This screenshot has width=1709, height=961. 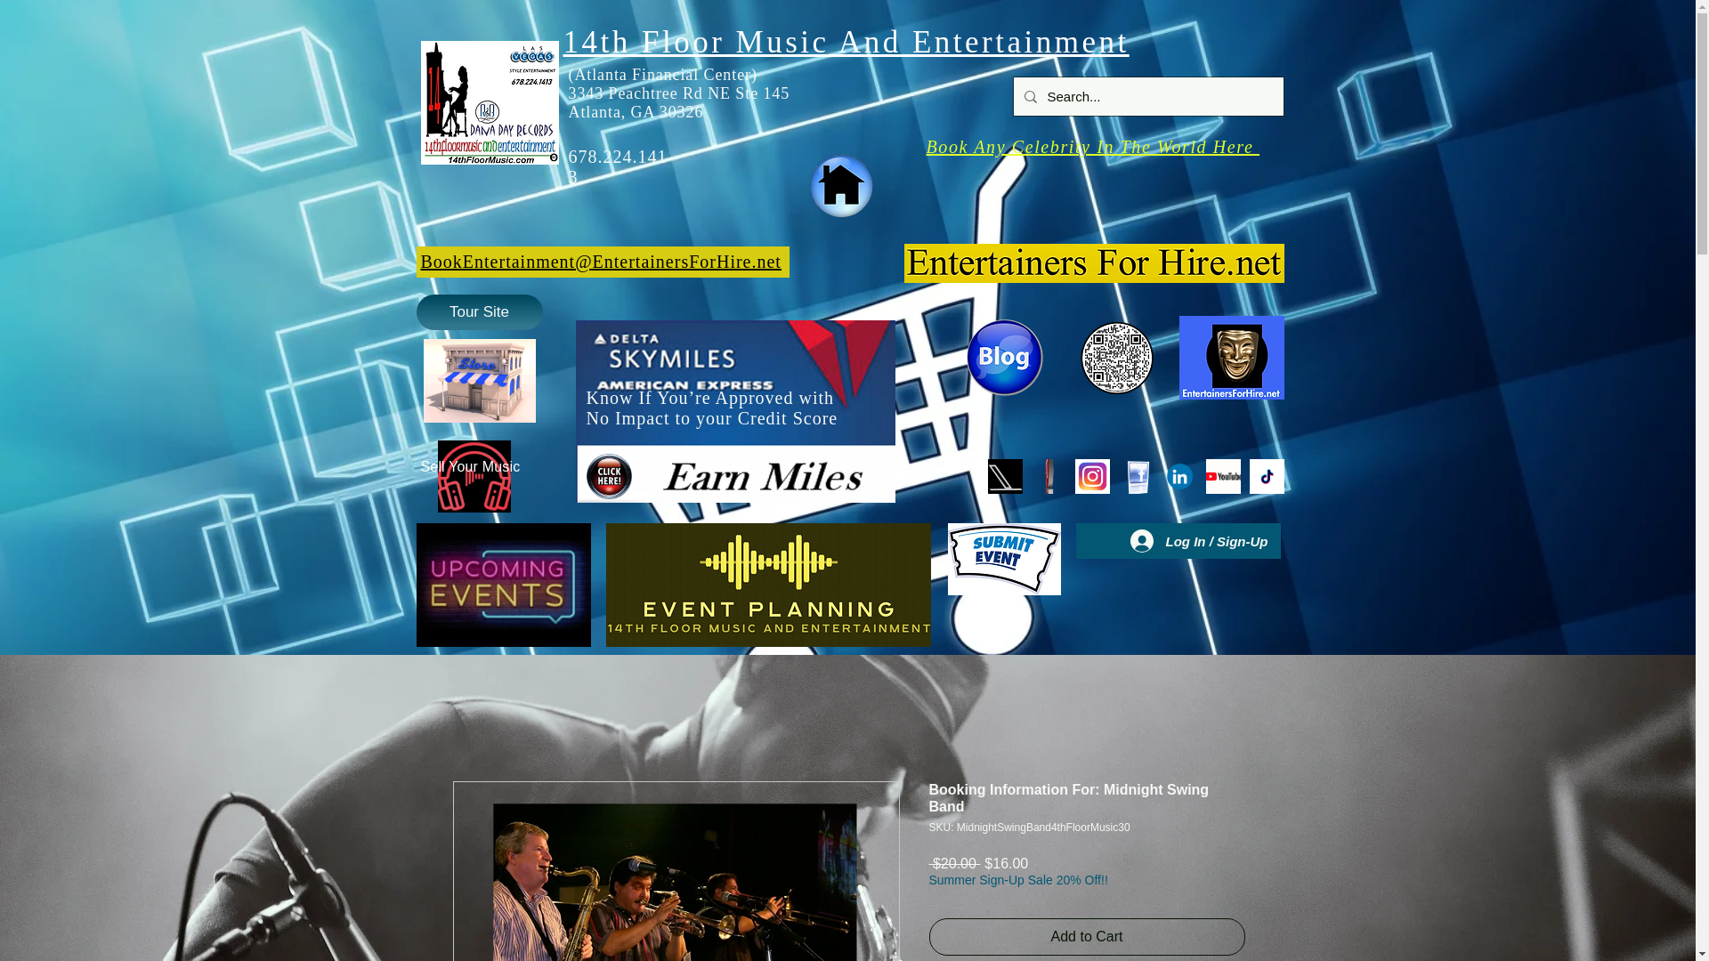 I want to click on Webstore, so click(x=480, y=381).